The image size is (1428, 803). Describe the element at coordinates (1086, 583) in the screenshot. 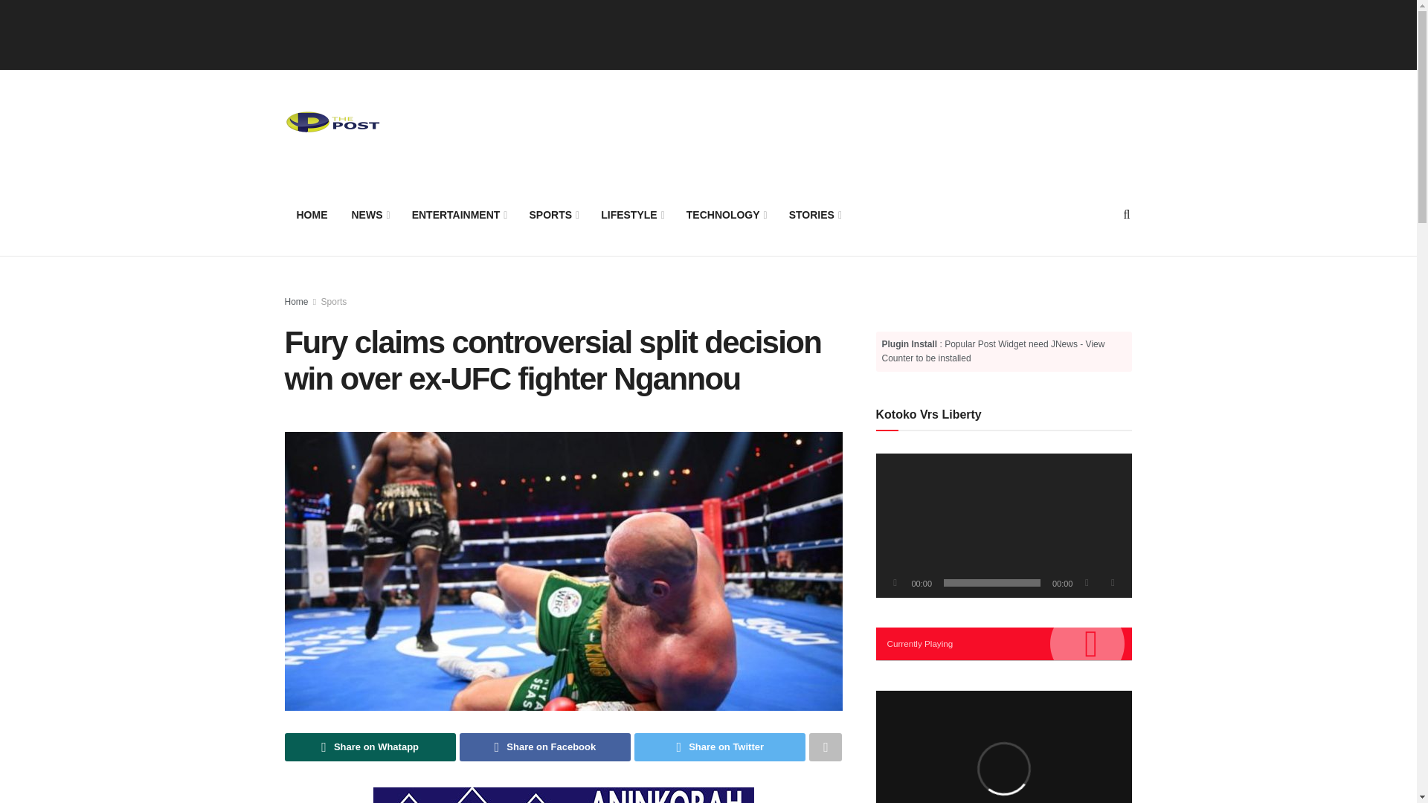

I see `Mute` at that location.